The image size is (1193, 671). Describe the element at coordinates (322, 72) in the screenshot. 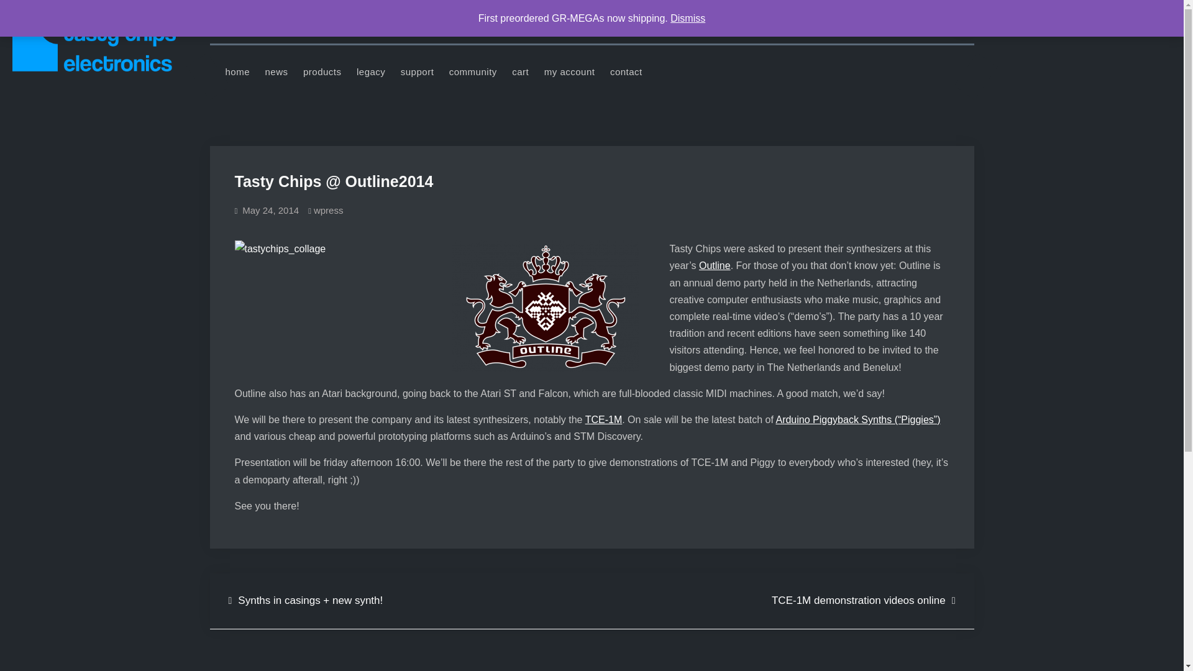

I see `products` at that location.